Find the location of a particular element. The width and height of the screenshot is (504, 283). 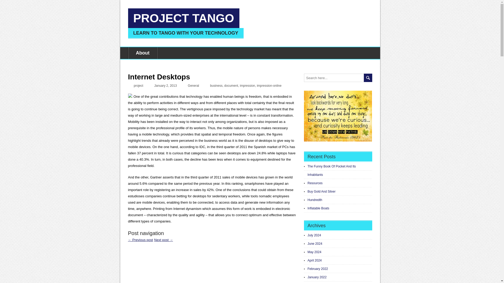

business is located at coordinates (216, 85).